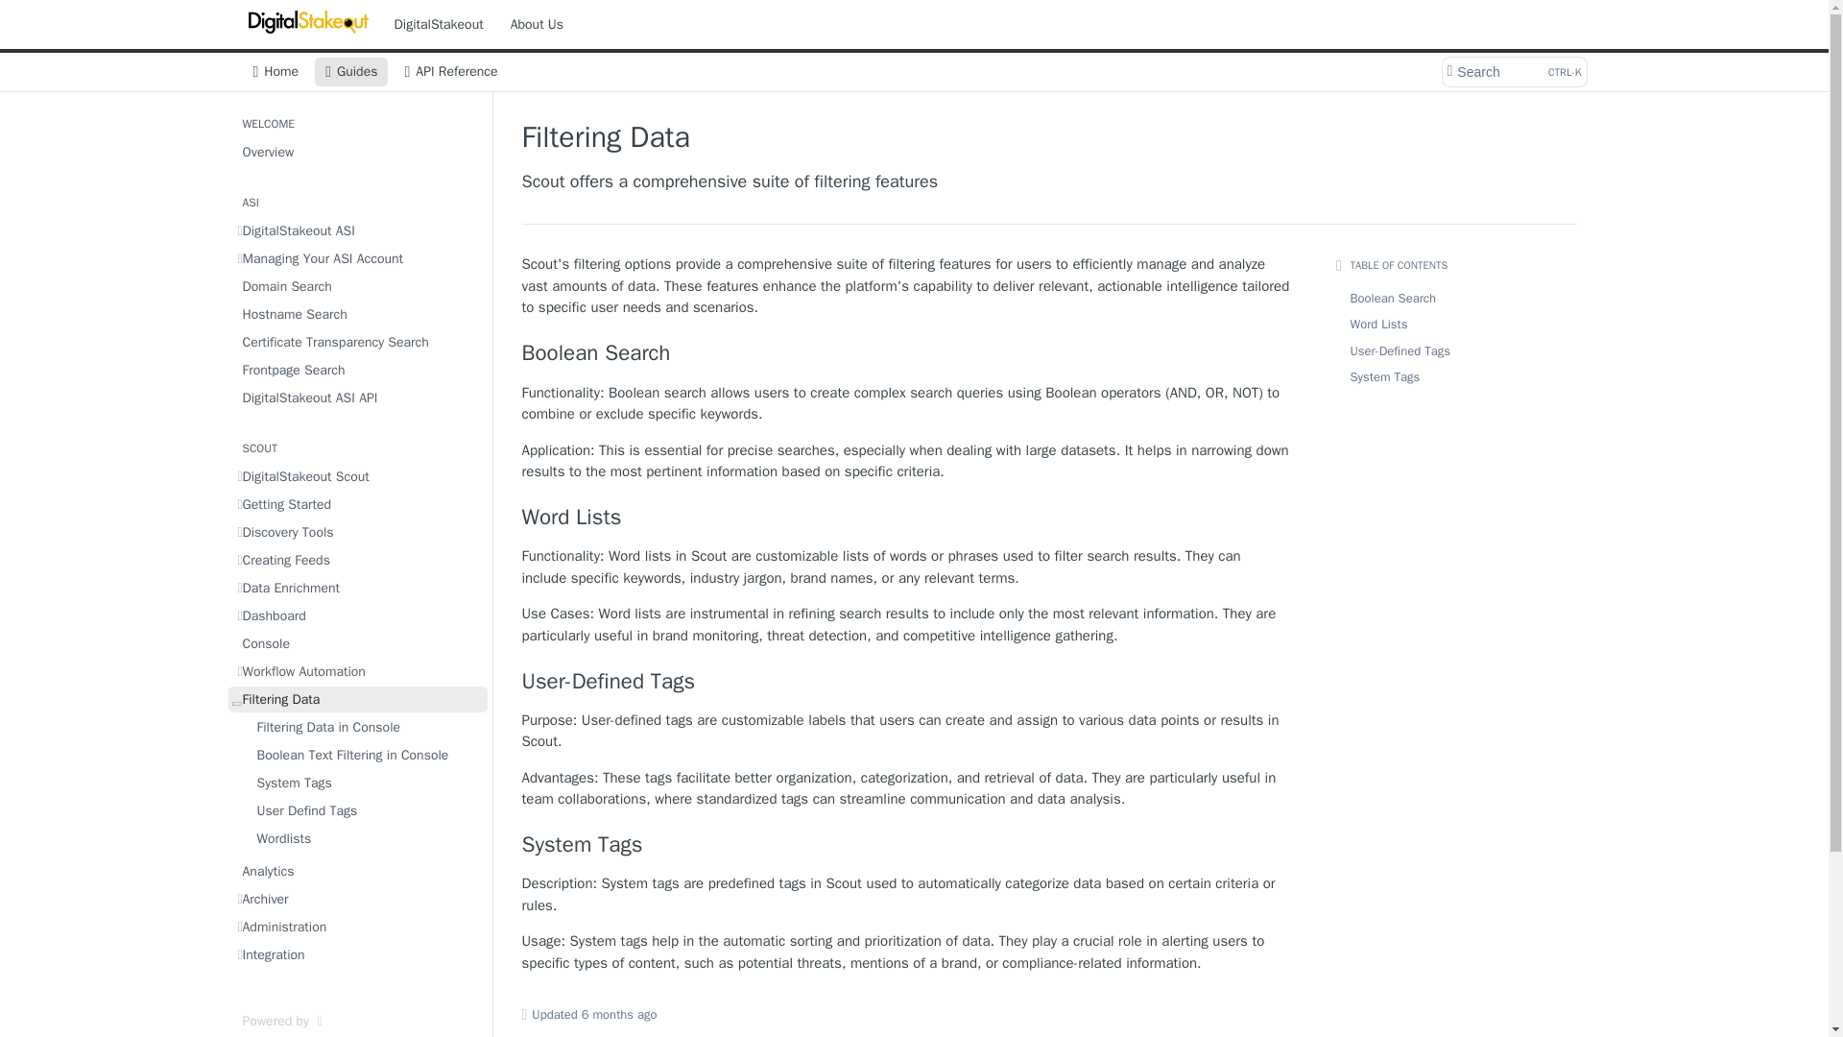 Image resolution: width=1843 pixels, height=1037 pixels. I want to click on DigitalStakeout ASI, so click(358, 230).